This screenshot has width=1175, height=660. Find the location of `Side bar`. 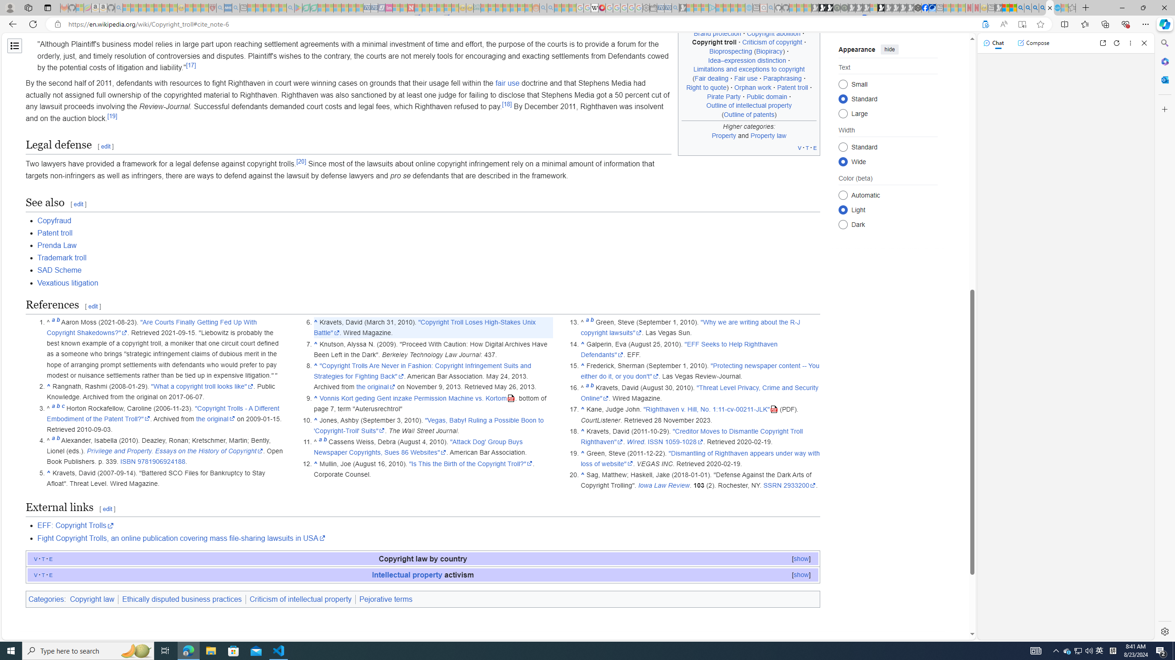

Side bar is located at coordinates (1165, 337).